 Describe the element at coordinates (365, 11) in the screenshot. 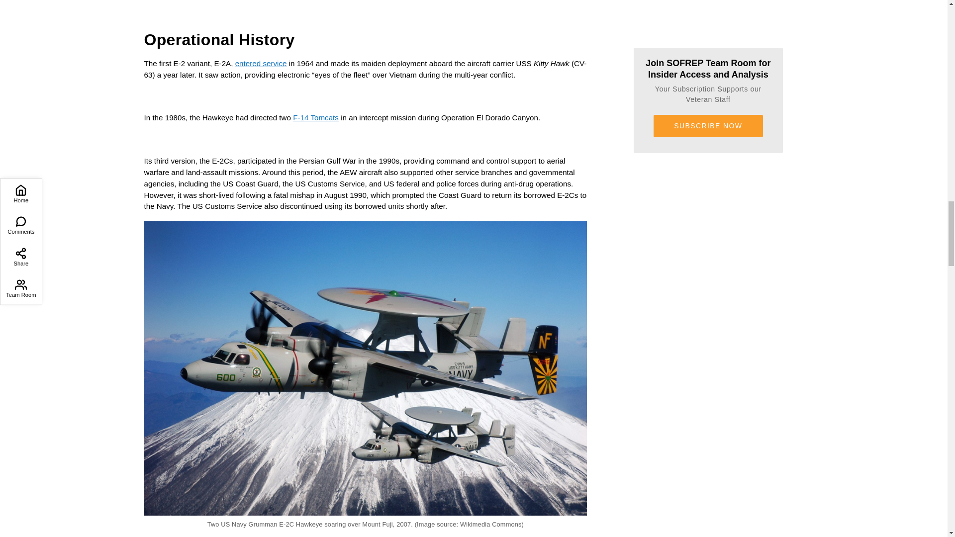

I see `FLOW - The E-2D Advanced Hawkeye Enhancement: Refuel in Air` at that location.